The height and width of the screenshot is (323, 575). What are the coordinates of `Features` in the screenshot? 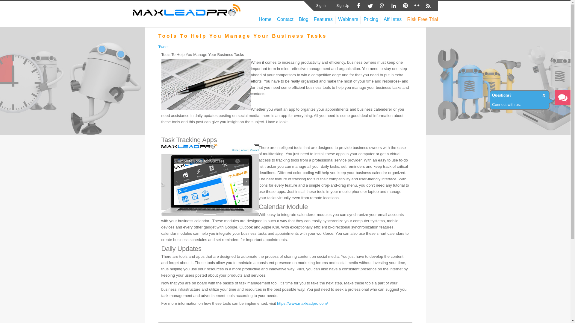 It's located at (323, 19).